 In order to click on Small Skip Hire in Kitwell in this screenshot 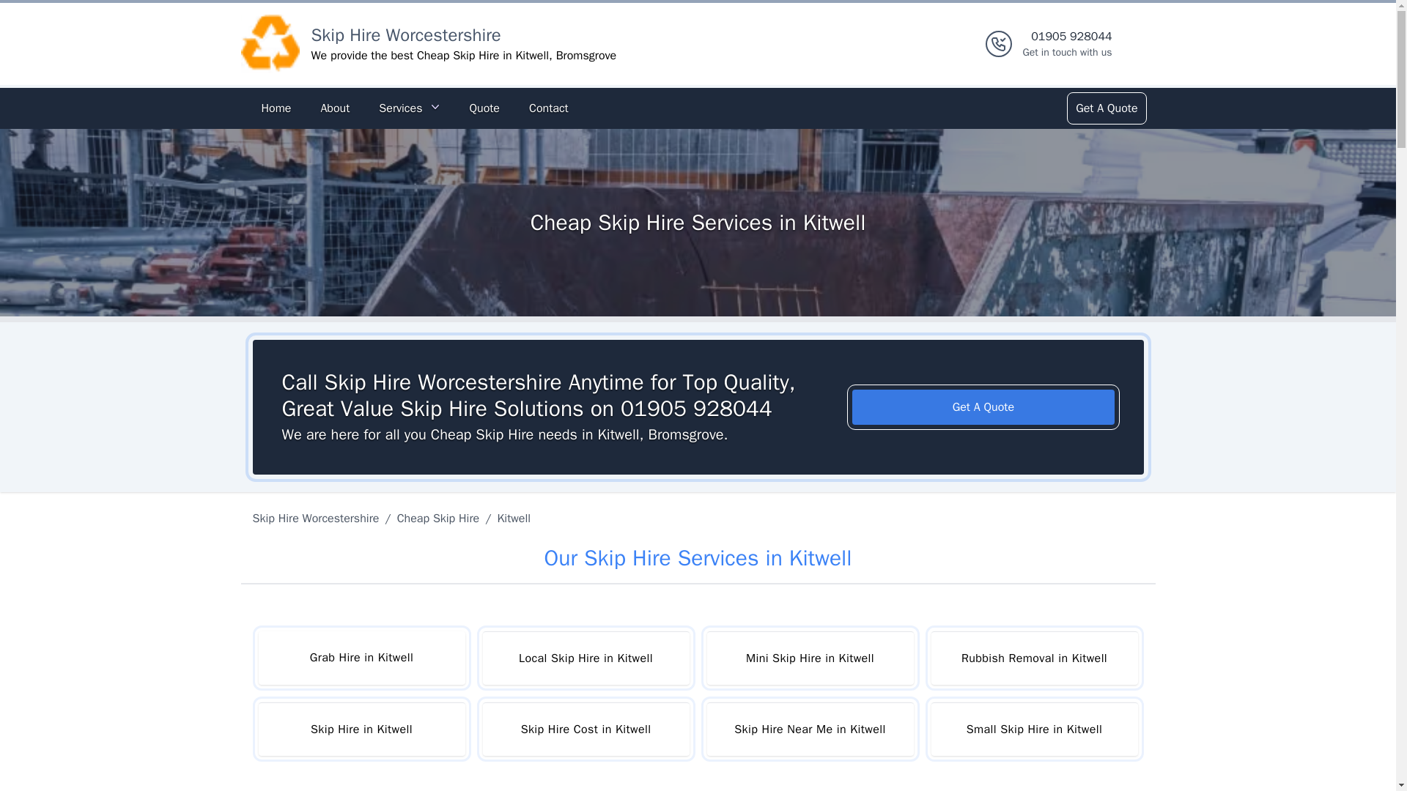, I will do `click(1067, 44)`.